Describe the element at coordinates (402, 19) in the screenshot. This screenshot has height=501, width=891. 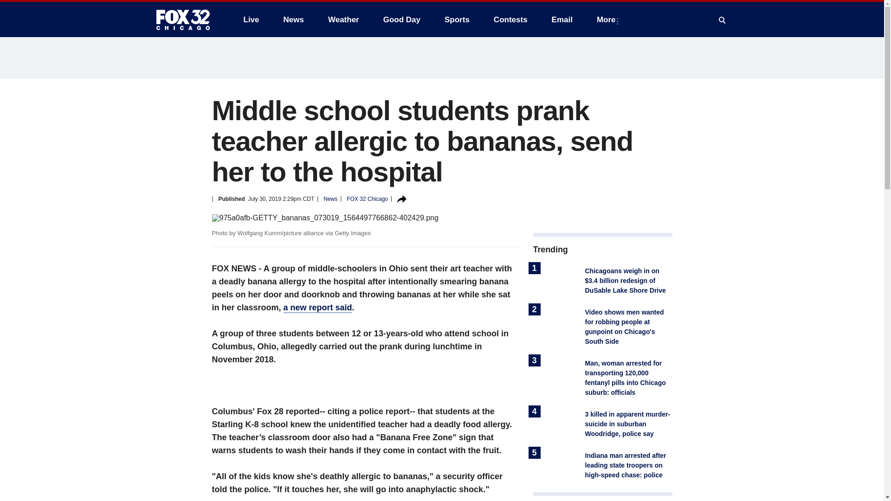
I see `Good Day` at that location.